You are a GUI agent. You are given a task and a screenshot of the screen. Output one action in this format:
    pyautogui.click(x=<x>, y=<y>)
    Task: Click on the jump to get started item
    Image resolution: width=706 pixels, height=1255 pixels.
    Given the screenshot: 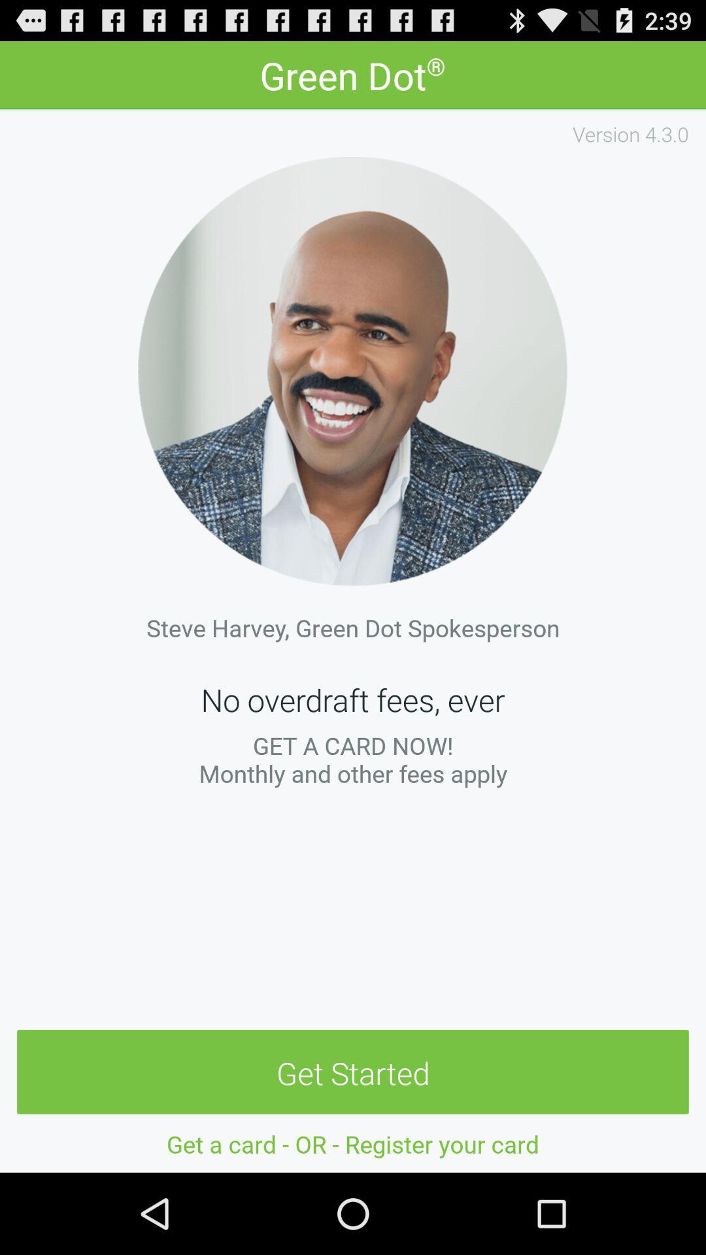 What is the action you would take?
    pyautogui.click(x=353, y=1073)
    